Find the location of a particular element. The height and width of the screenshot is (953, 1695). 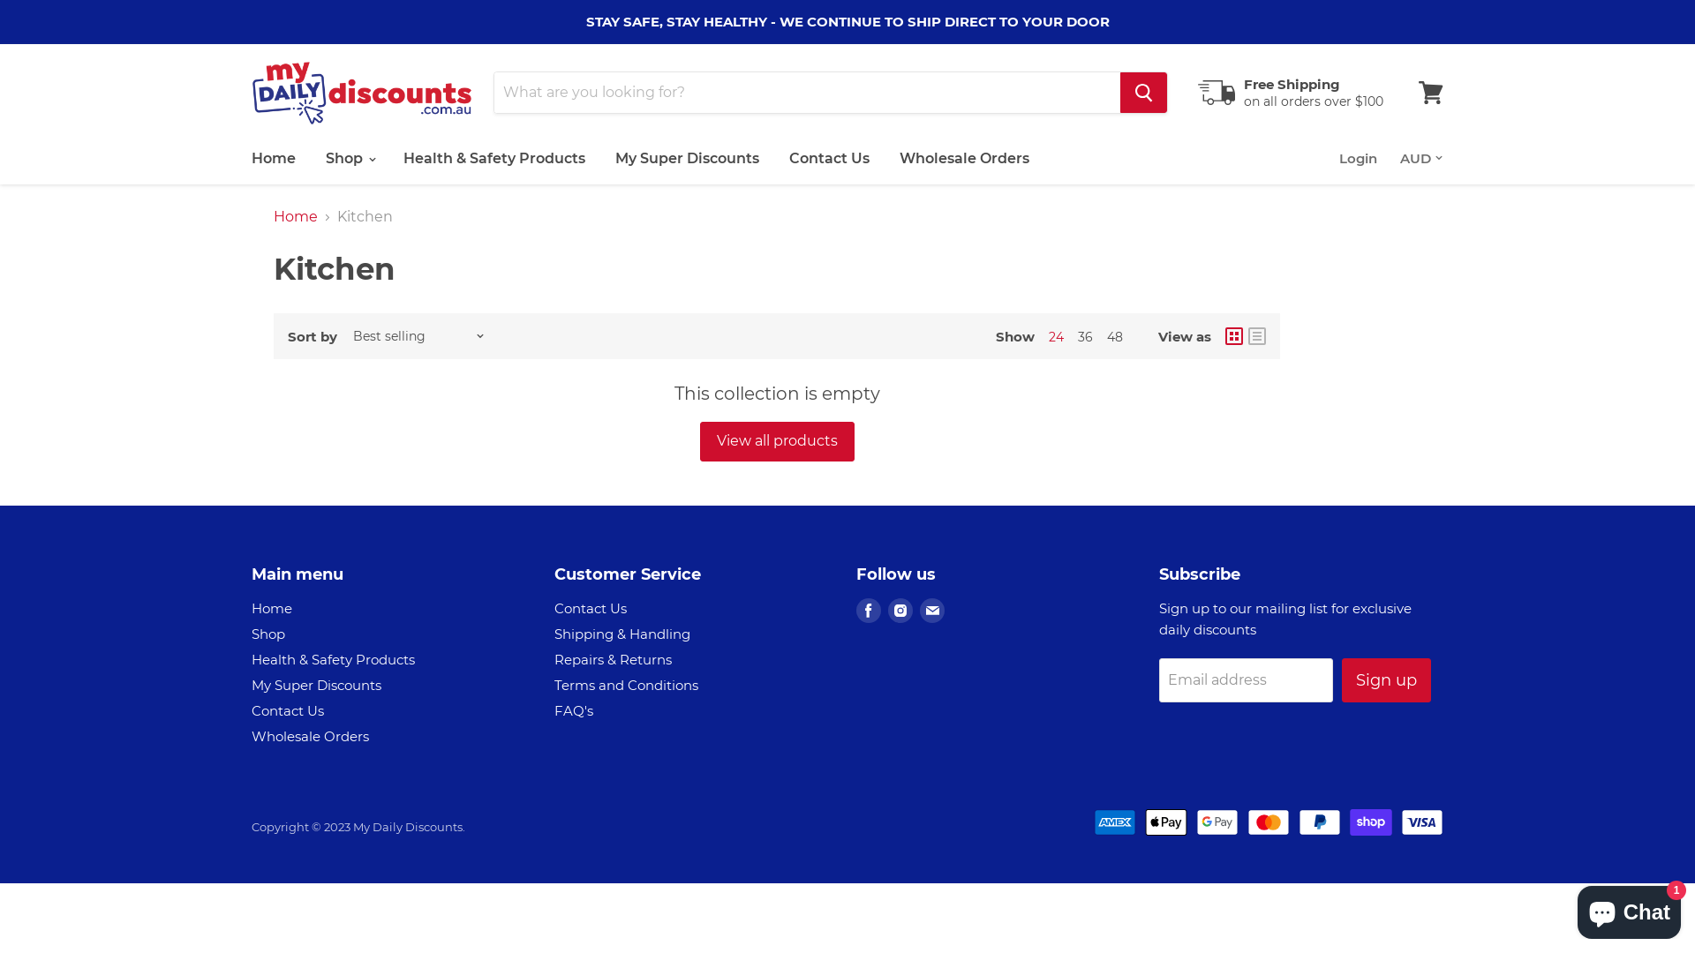

Find us on Instagram is located at coordinates (900, 611).